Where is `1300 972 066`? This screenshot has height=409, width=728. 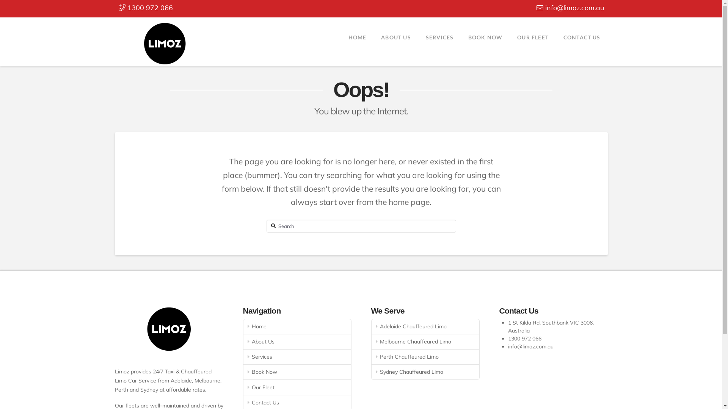
1300 972 066 is located at coordinates (146, 8).